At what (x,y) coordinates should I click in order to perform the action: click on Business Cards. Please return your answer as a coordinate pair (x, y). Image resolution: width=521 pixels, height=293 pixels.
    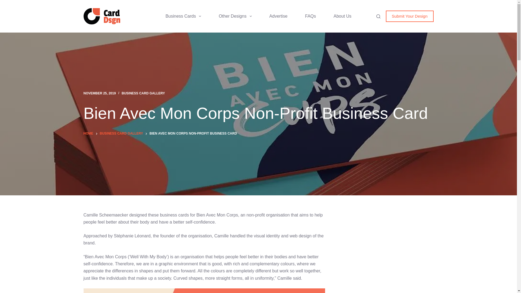
    Looking at the image, I should click on (183, 16).